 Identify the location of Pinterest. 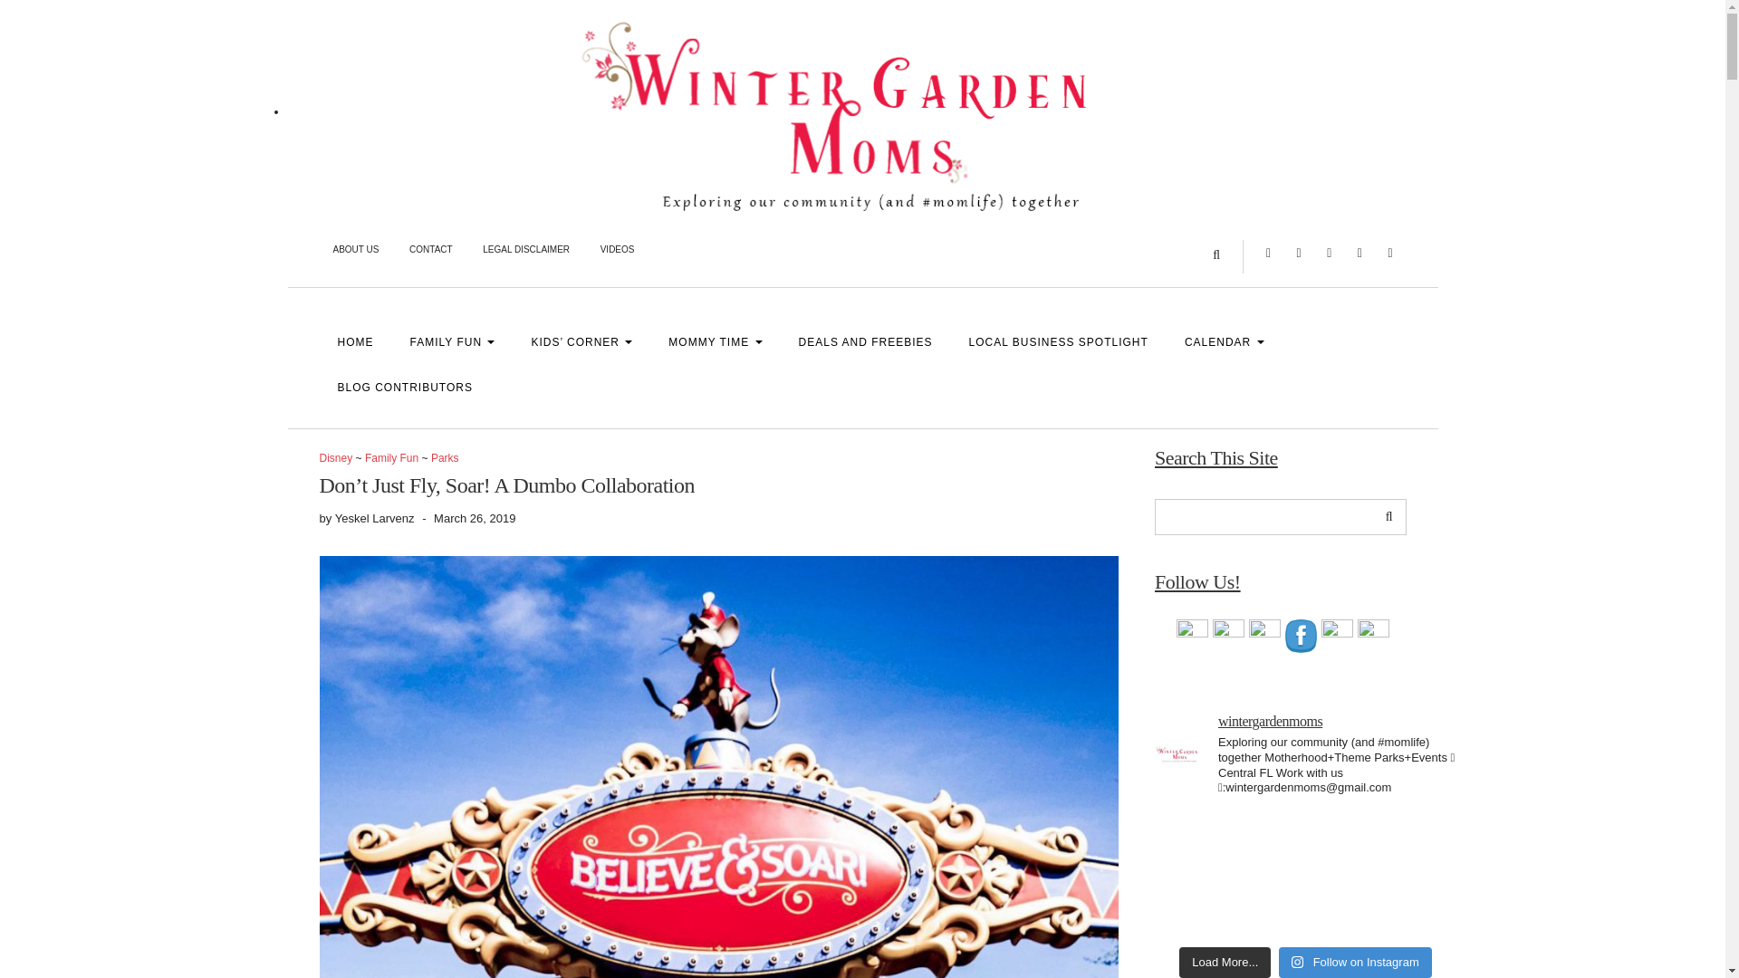
(1330, 252).